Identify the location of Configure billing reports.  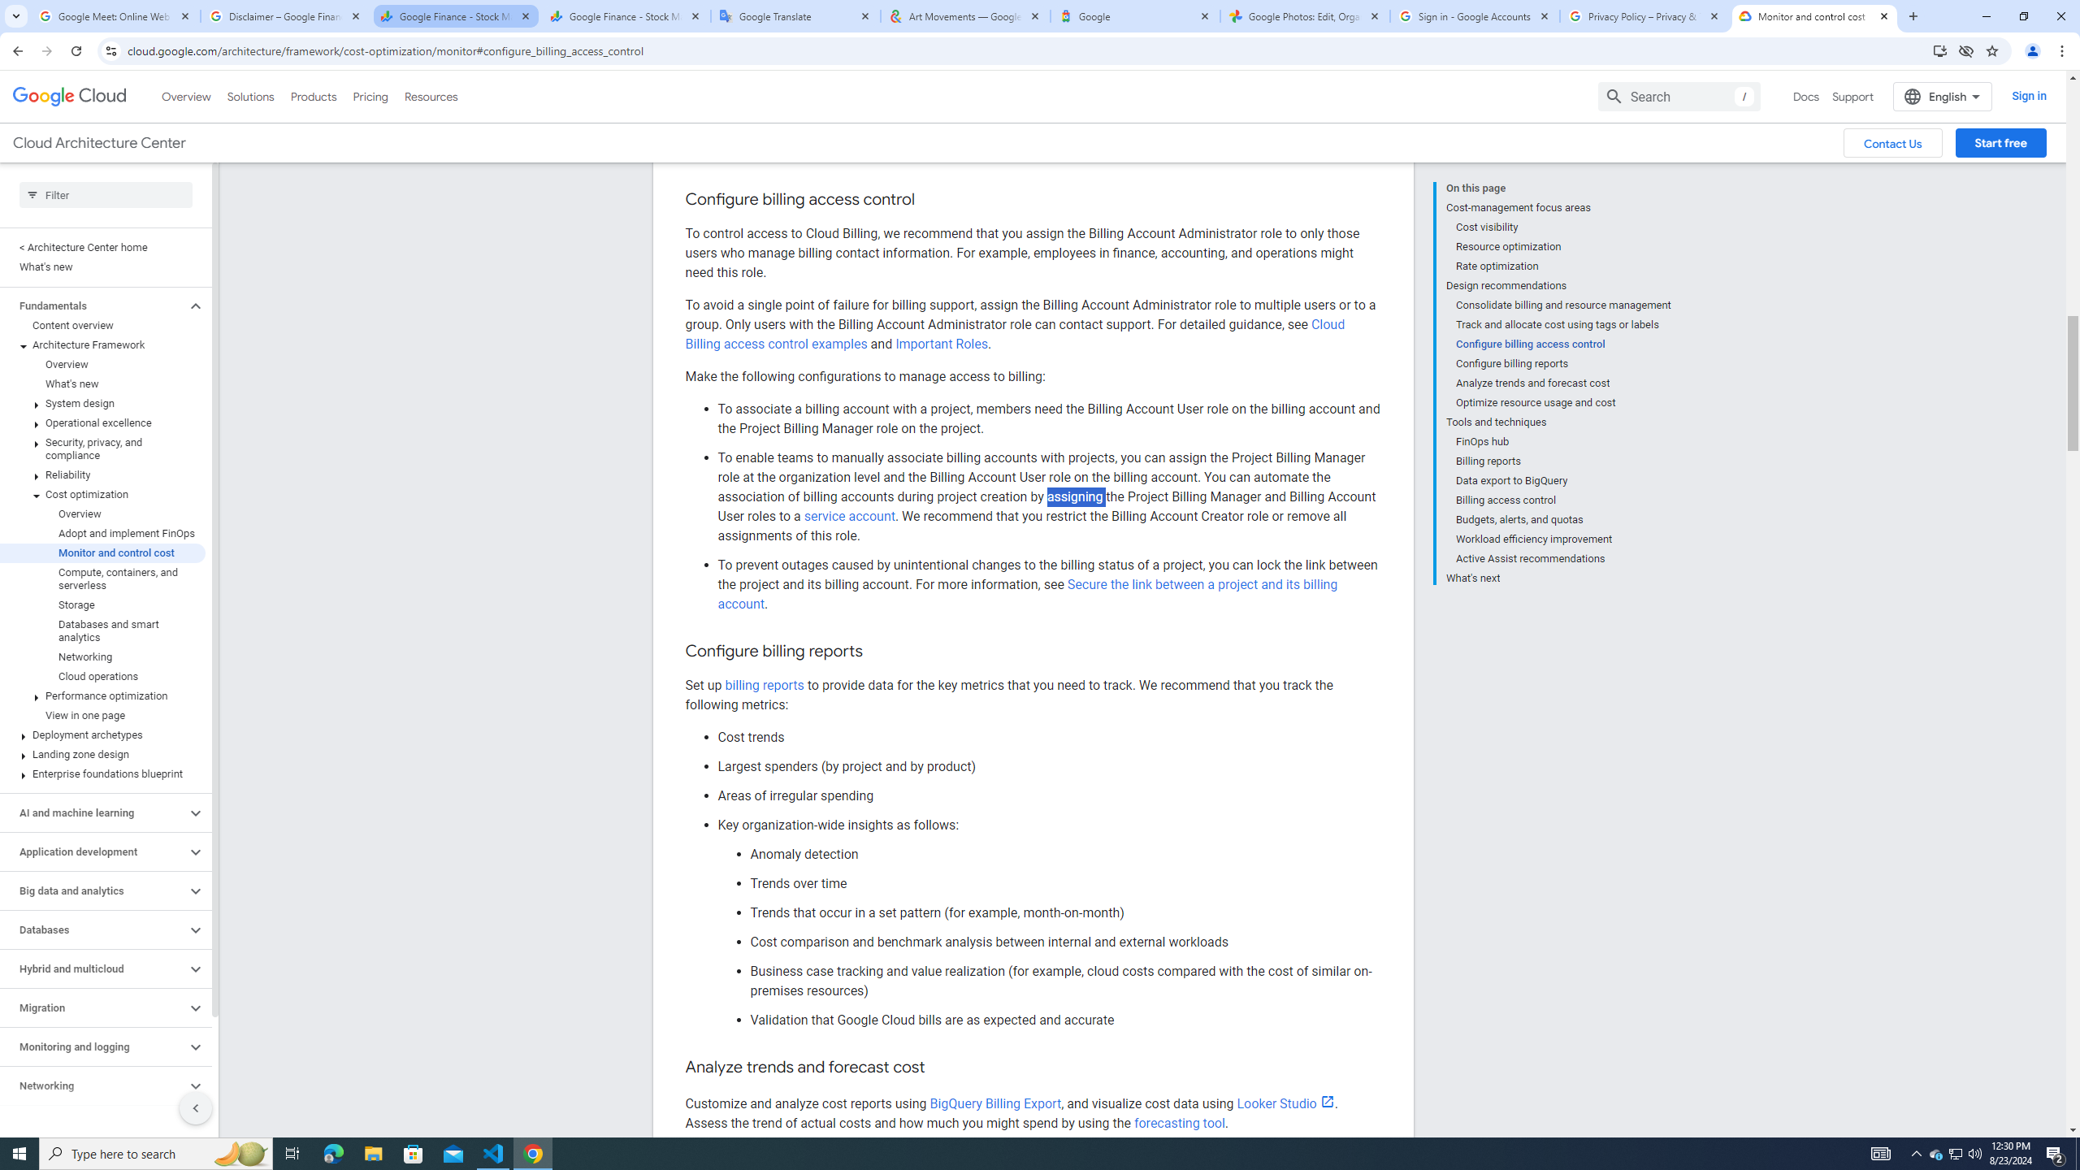
(1564, 292).